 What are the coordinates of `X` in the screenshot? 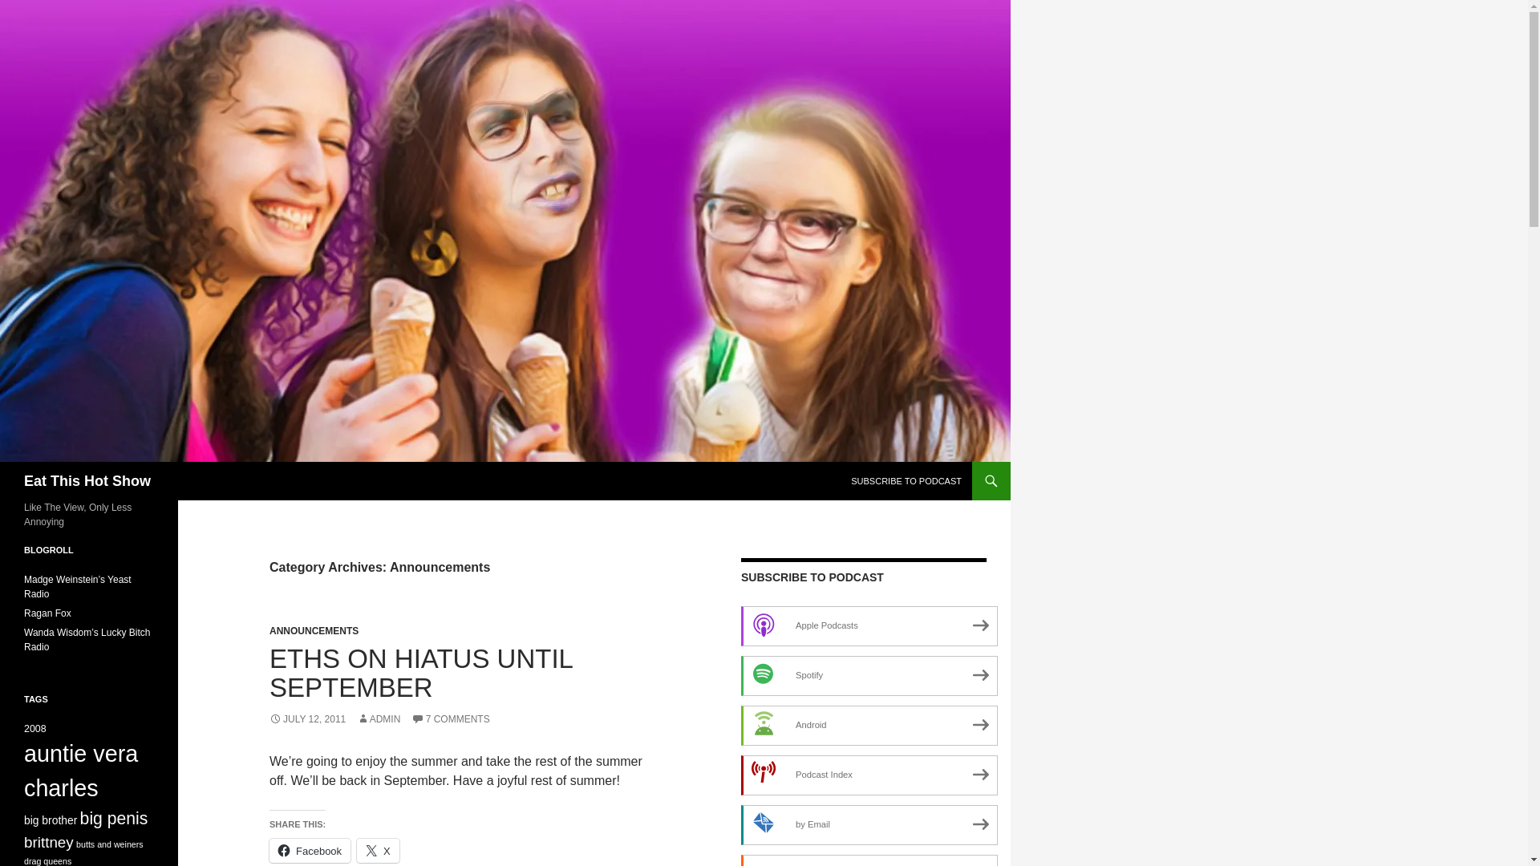 It's located at (378, 850).